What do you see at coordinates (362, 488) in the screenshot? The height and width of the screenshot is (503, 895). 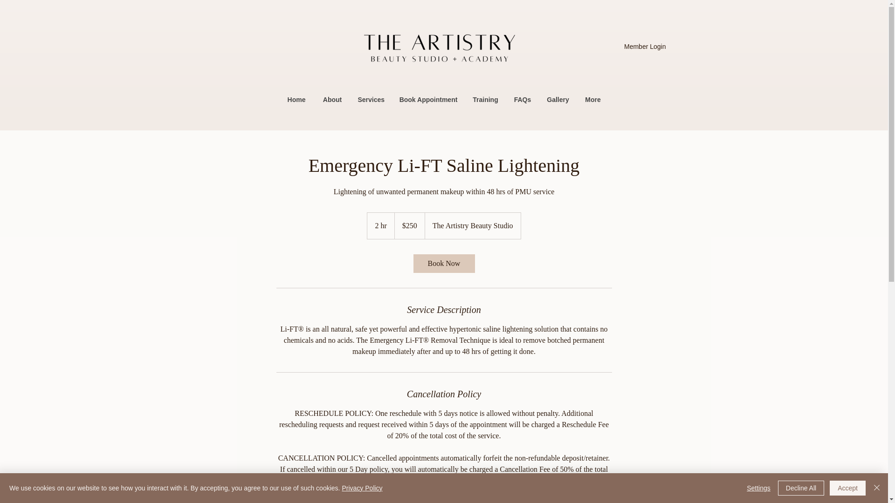 I see `Privacy Policy` at bounding box center [362, 488].